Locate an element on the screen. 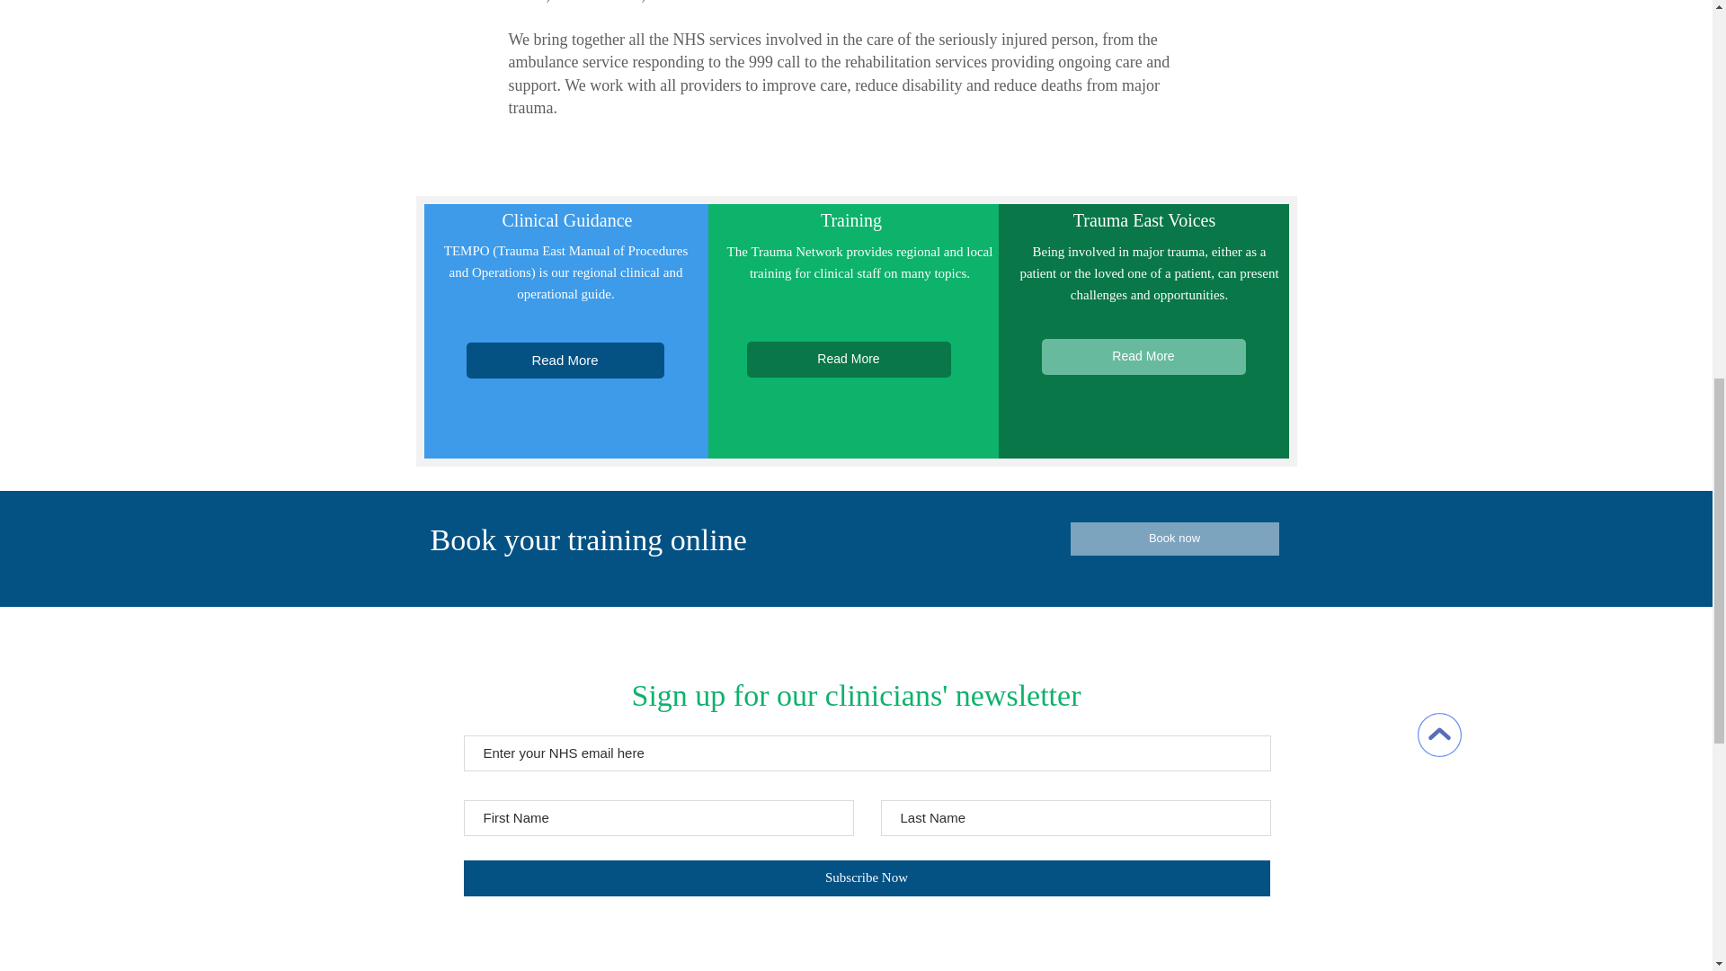 This screenshot has height=971, width=1726. Read More is located at coordinates (565, 361).